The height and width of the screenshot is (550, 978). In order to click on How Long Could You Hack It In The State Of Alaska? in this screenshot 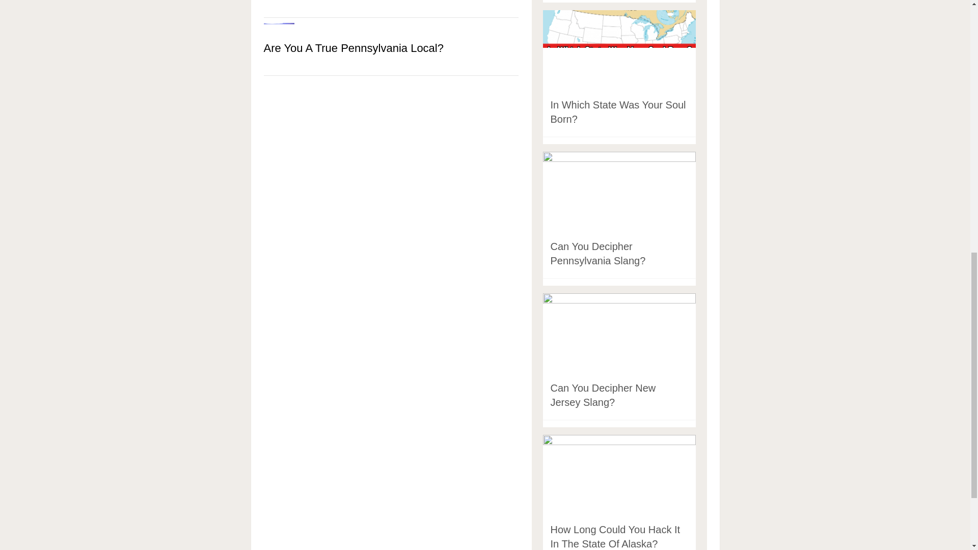, I will do `click(614, 537)`.